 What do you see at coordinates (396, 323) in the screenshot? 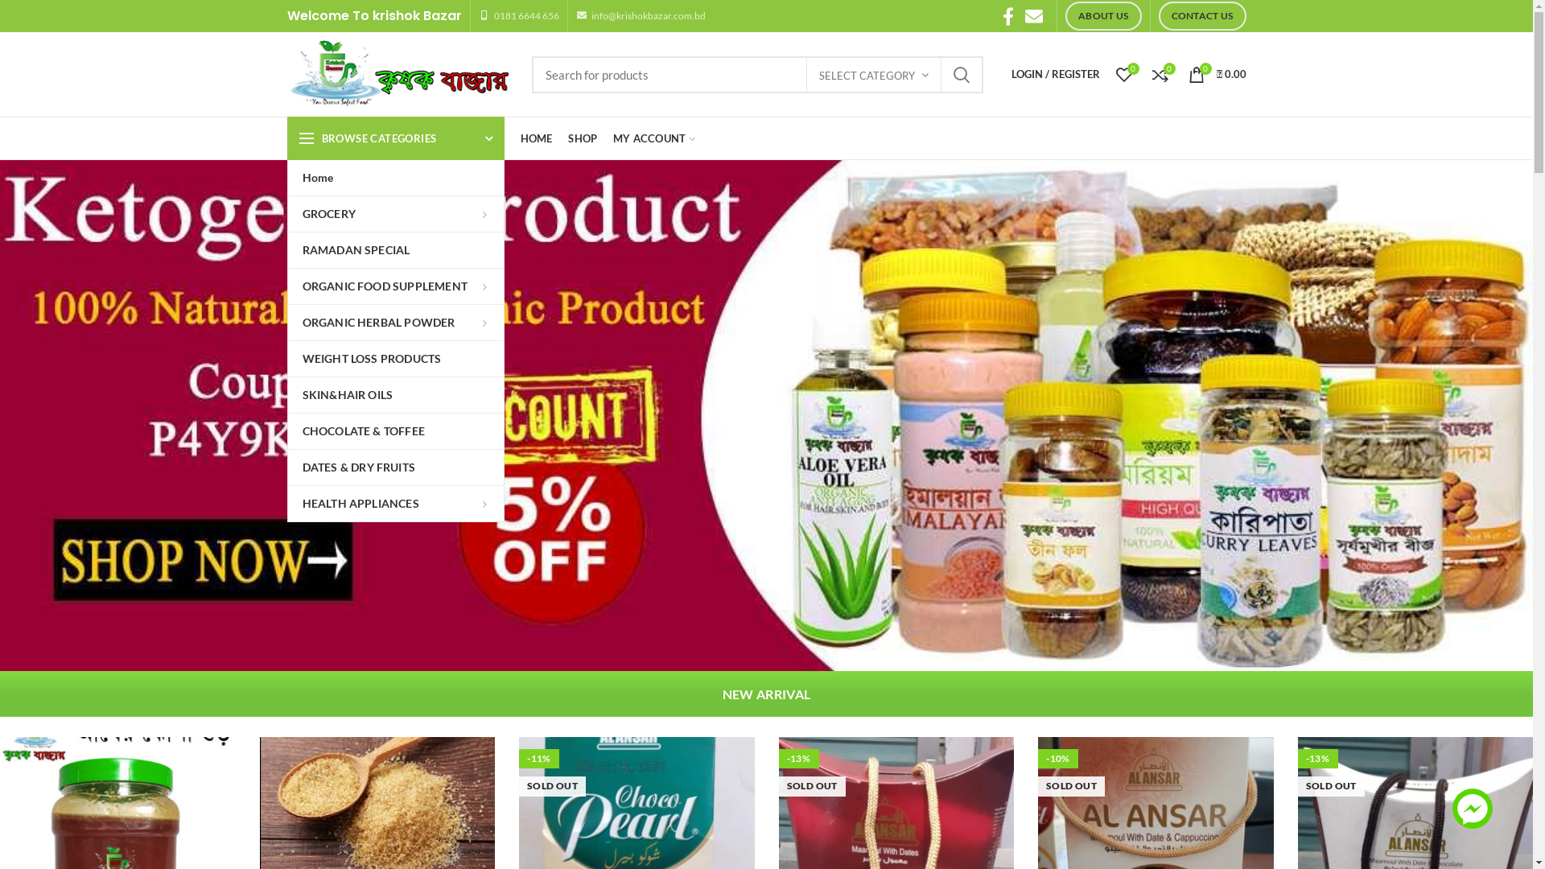
I see `ORGANIC HERBAL POWDER` at bounding box center [396, 323].